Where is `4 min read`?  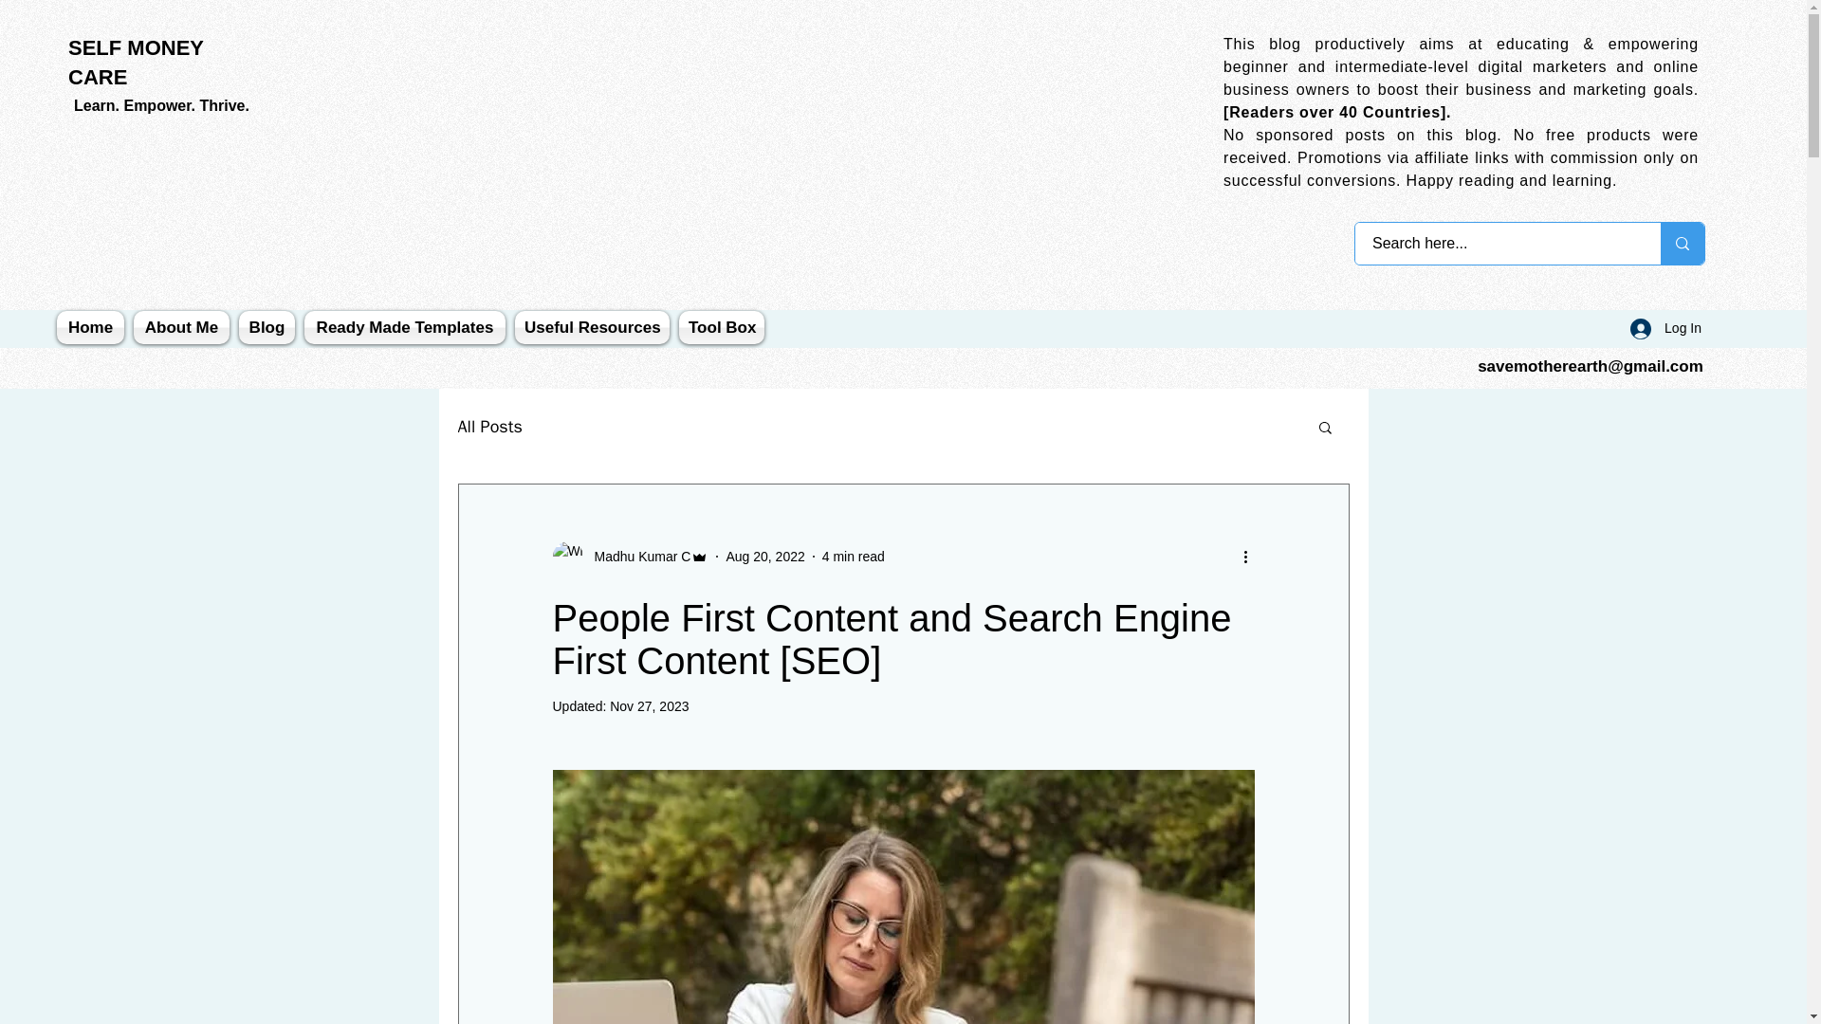
4 min read is located at coordinates (854, 556).